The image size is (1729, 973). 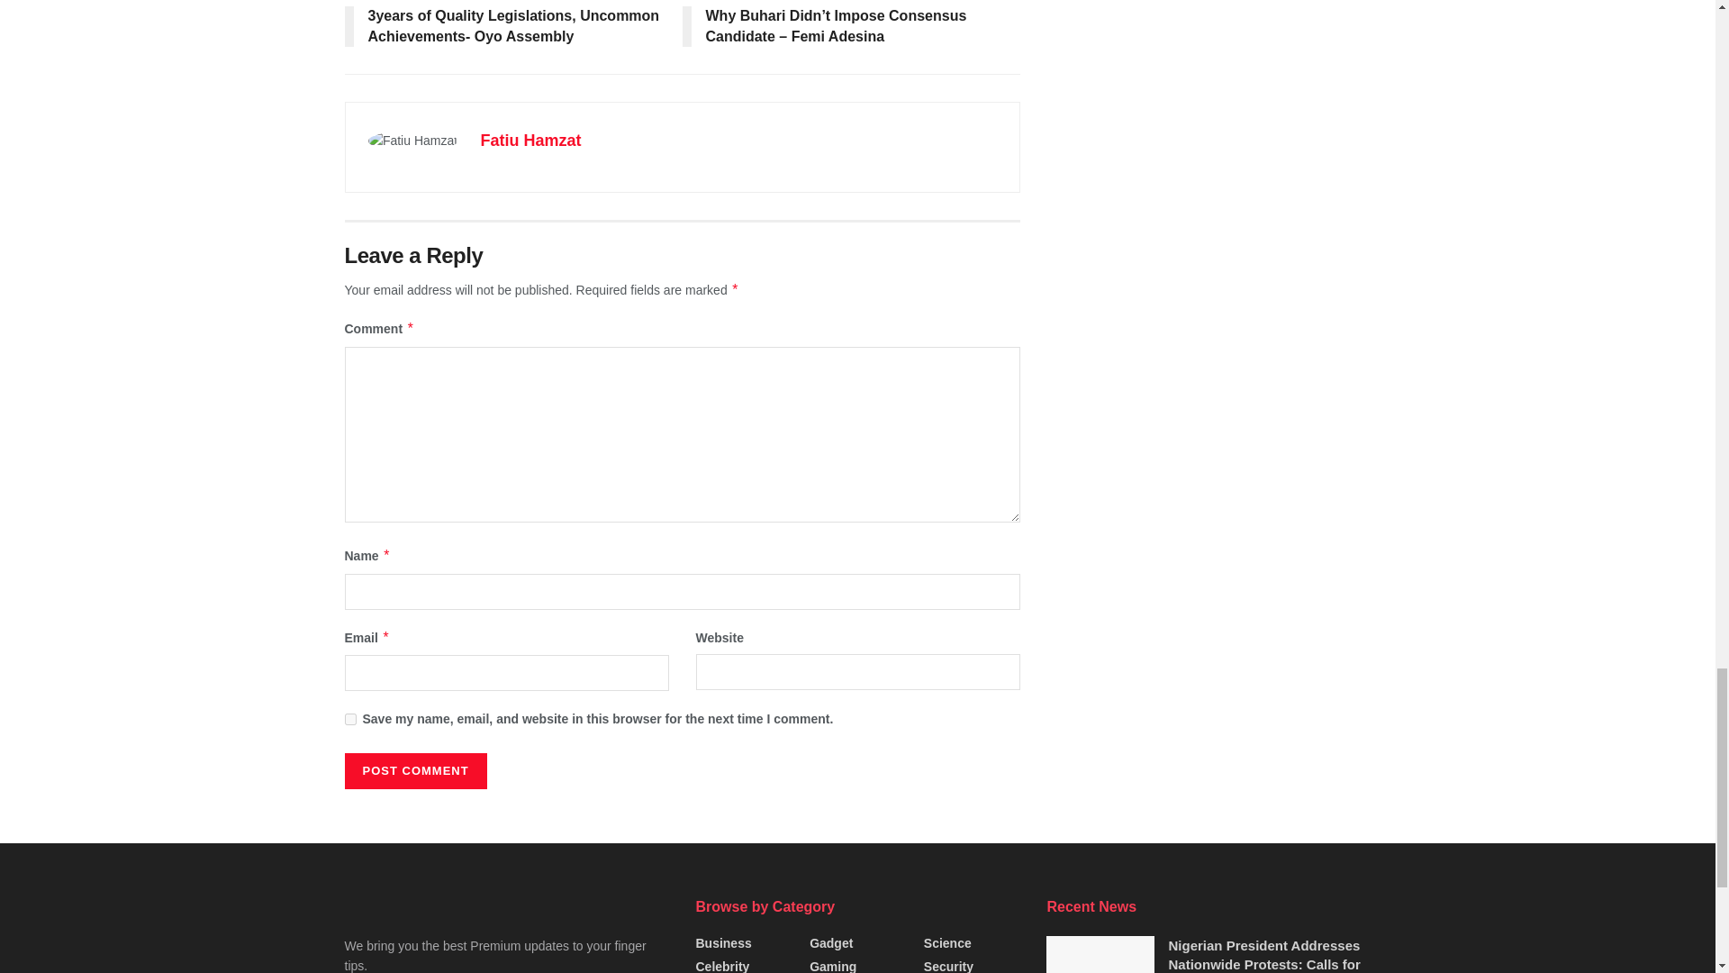 What do you see at coordinates (414, 770) in the screenshot?
I see `Post Comment` at bounding box center [414, 770].